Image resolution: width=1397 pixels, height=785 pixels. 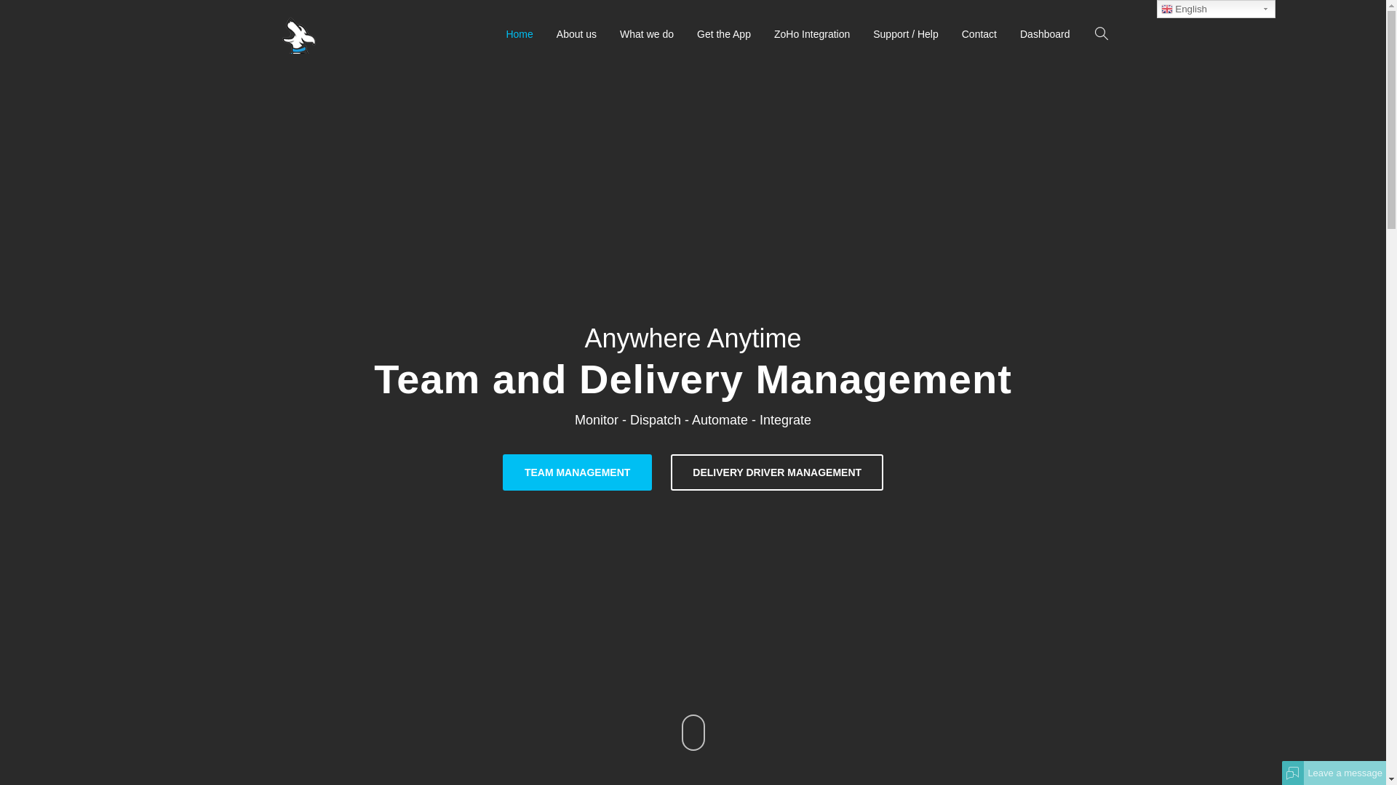 I want to click on English, so click(x=1217, y=9).